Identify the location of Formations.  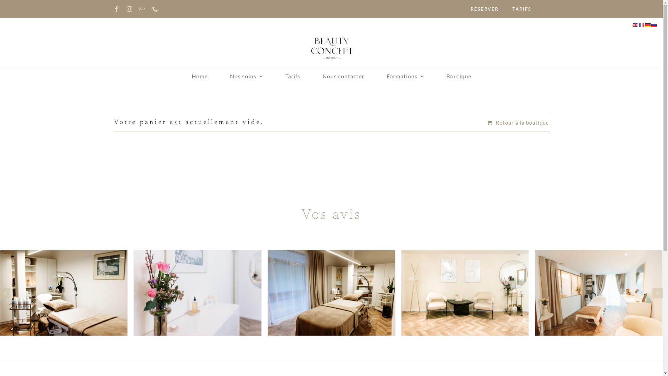
(405, 76).